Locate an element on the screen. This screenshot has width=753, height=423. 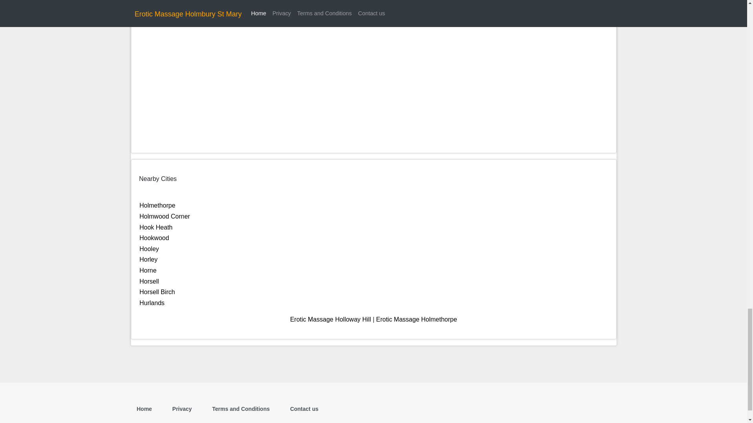
Holmethorpe is located at coordinates (157, 205).